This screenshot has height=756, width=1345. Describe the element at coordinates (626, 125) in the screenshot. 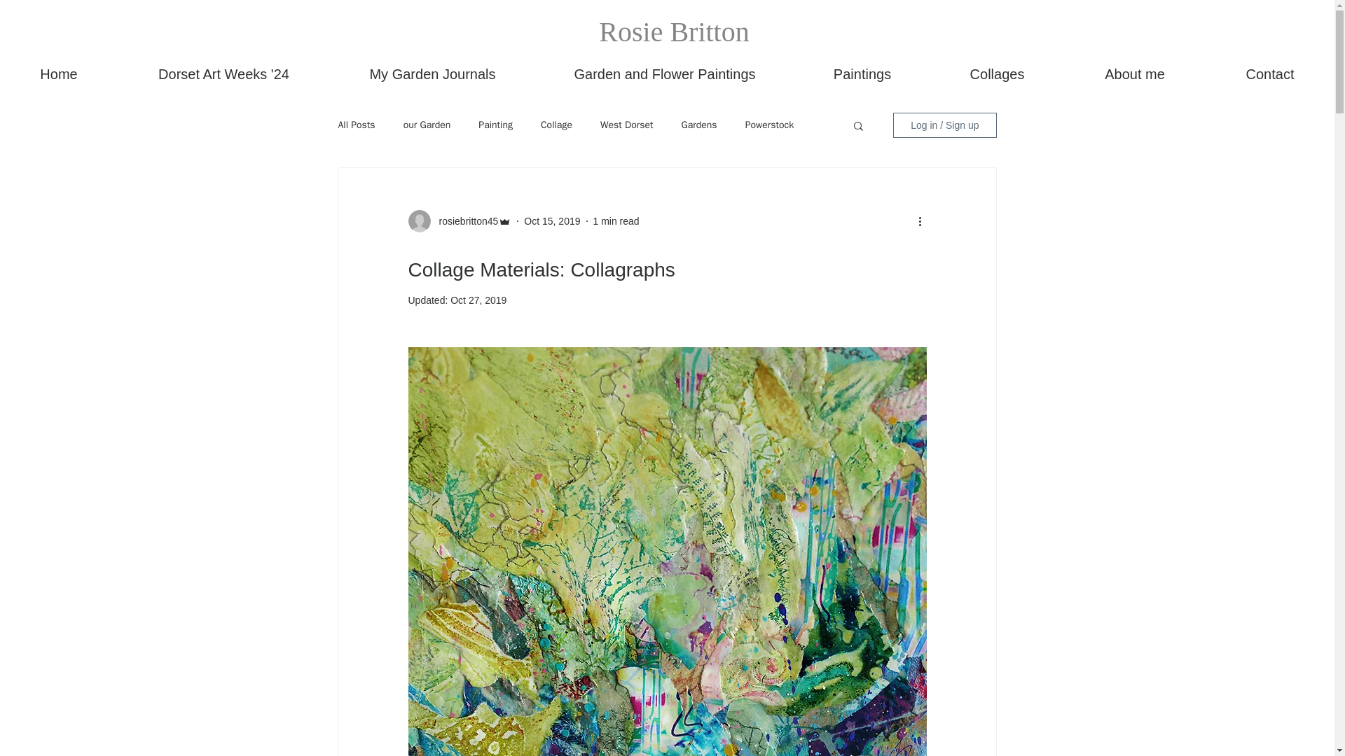

I see `West Dorset` at that location.